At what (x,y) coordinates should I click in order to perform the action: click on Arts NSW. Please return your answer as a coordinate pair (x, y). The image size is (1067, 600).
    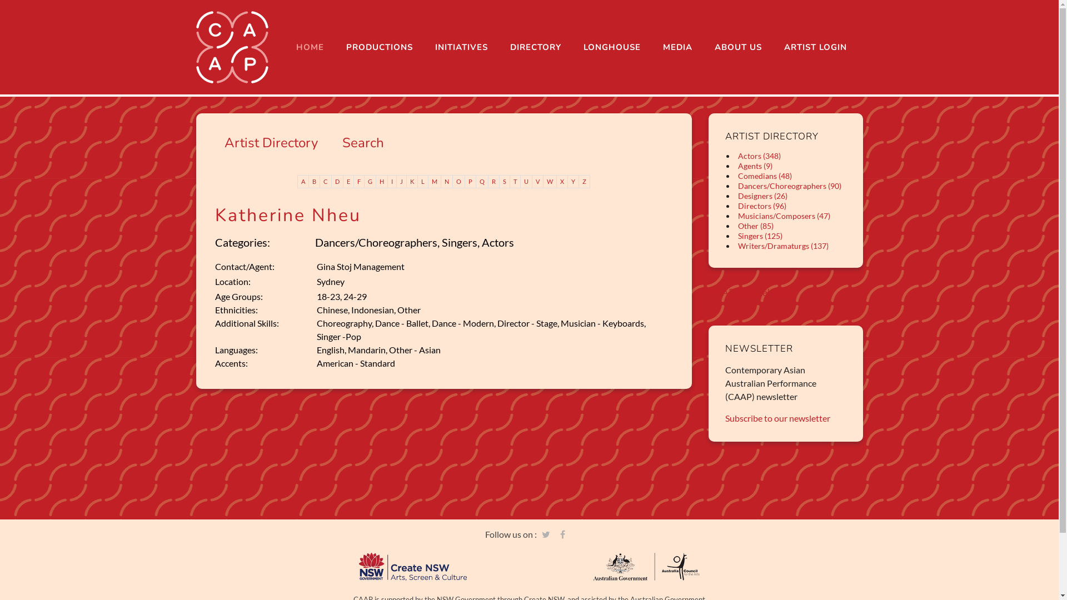
    Looking at the image, I should click on (413, 567).